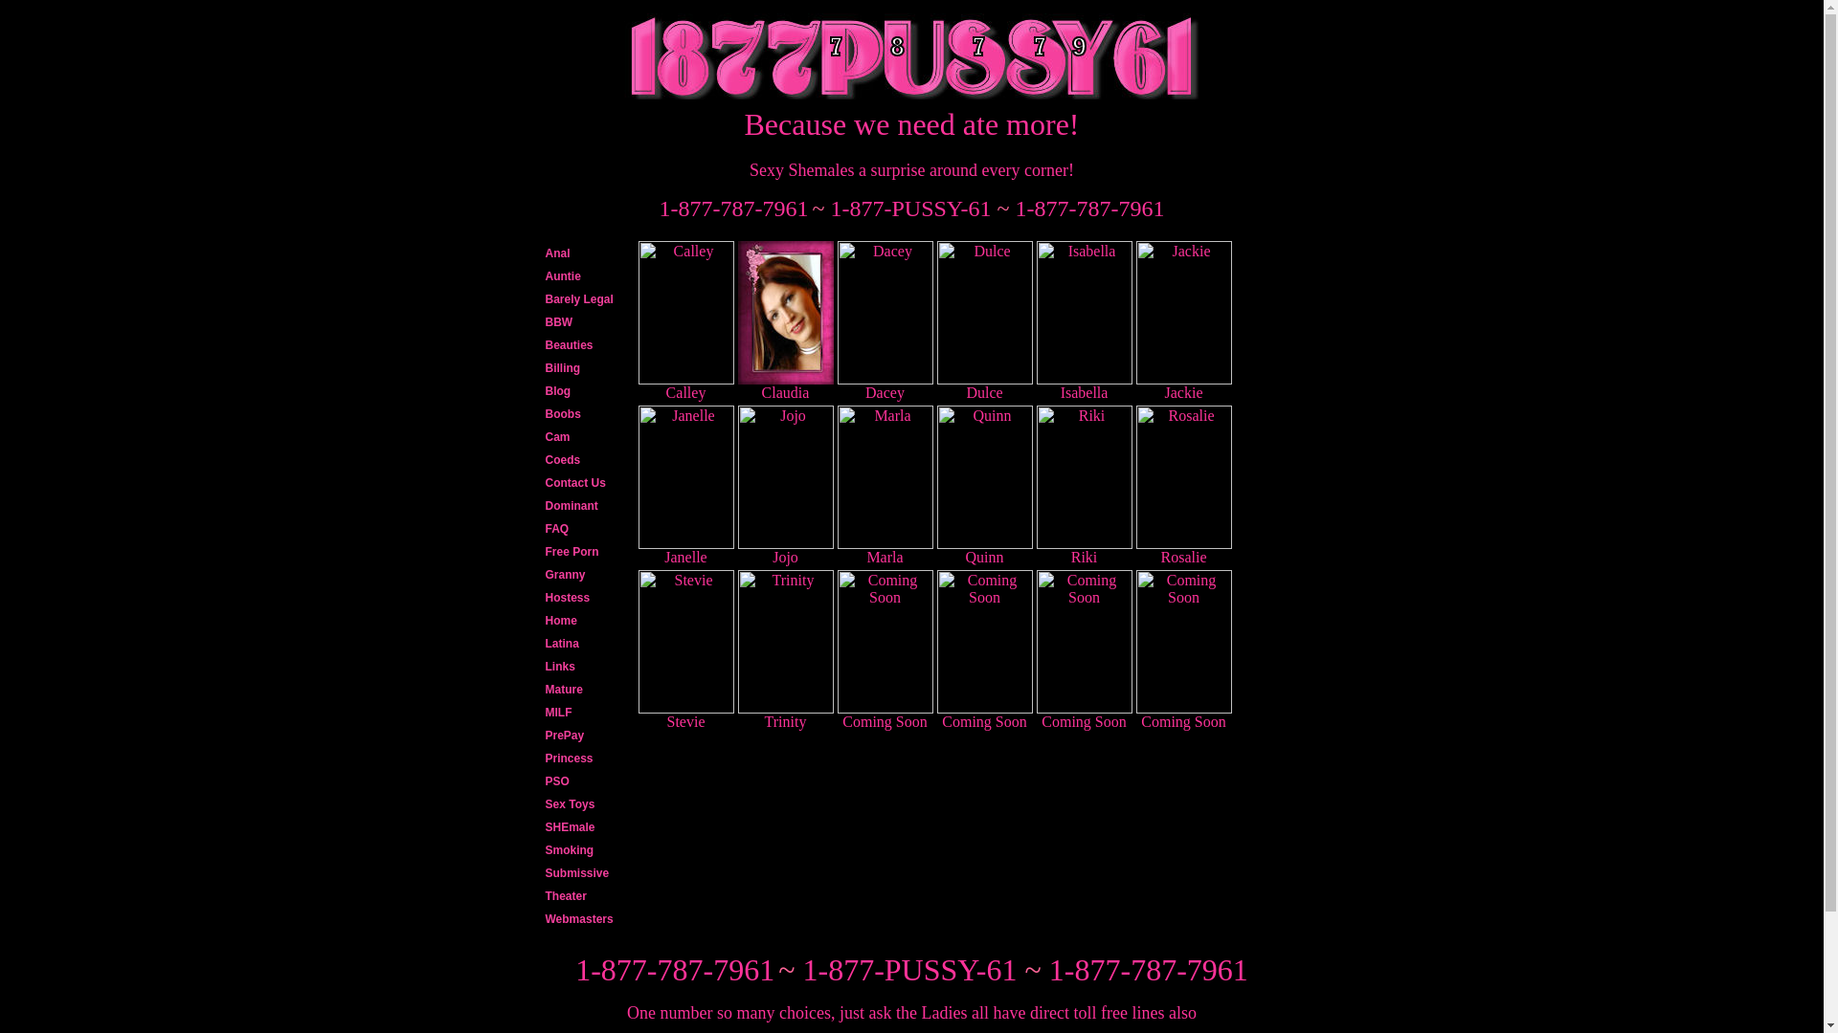 The image size is (1838, 1033). Describe the element at coordinates (584, 621) in the screenshot. I see `Home` at that location.